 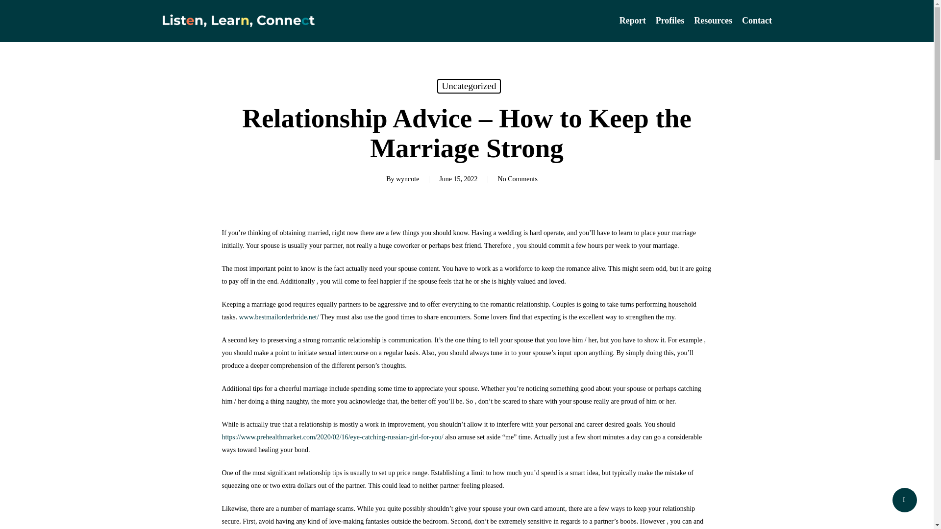 I want to click on No Comments, so click(x=518, y=178).